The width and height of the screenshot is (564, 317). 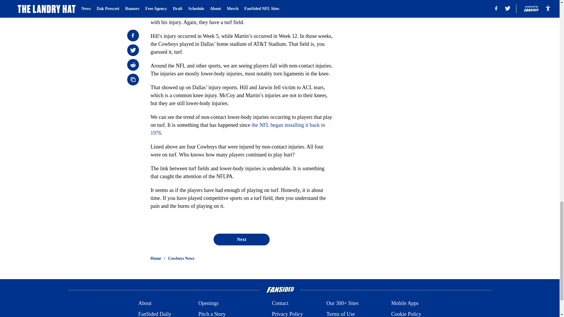 What do you see at coordinates (209, 303) in the screenshot?
I see `Openings` at bounding box center [209, 303].